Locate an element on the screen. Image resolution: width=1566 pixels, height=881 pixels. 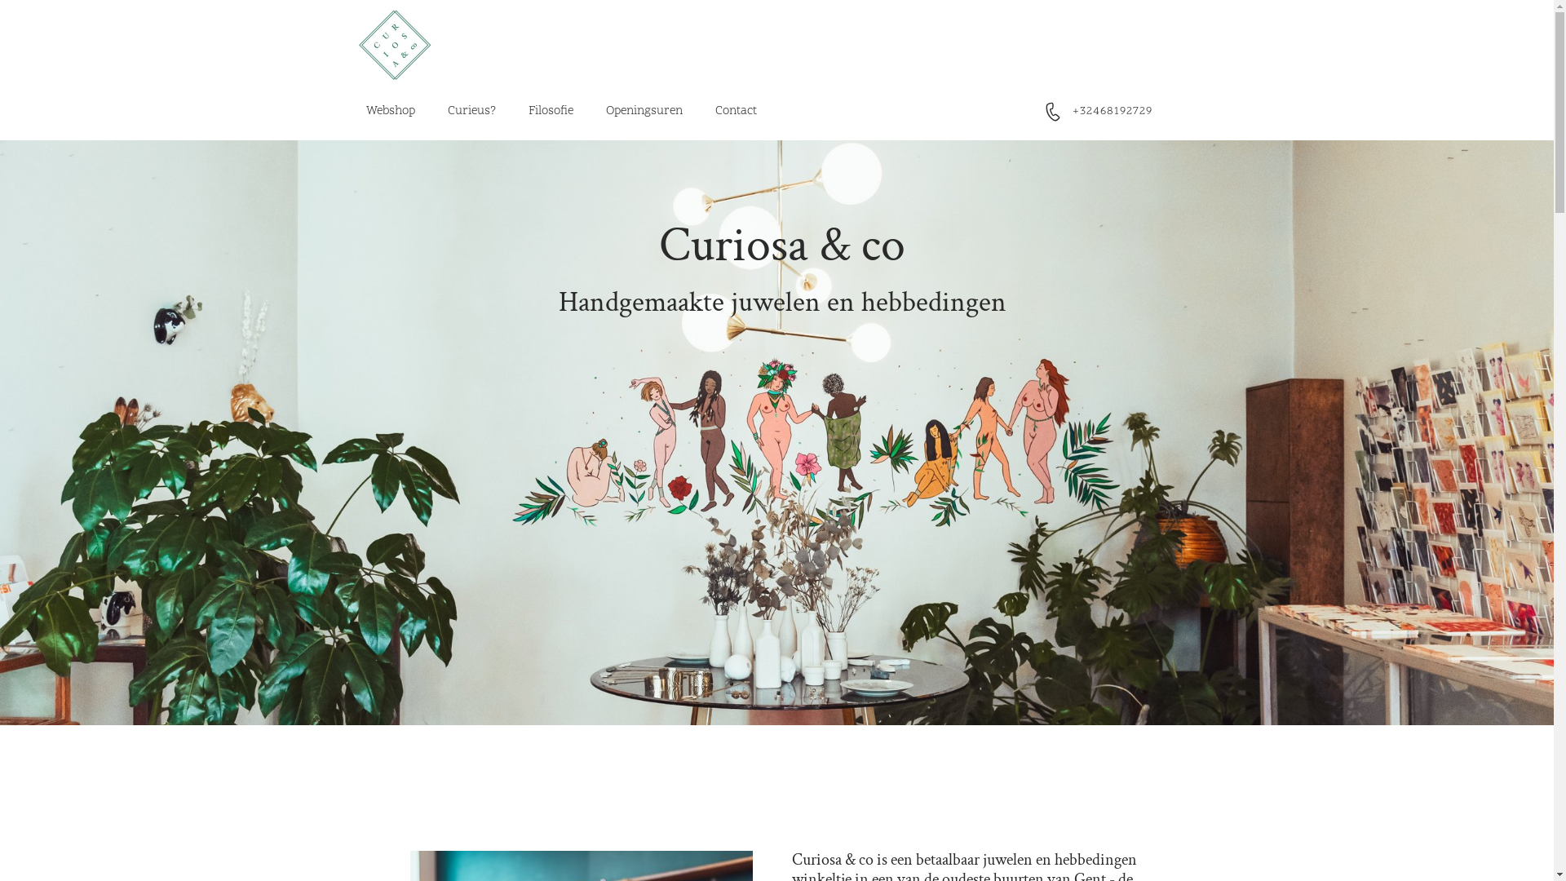
+32468192729 is located at coordinates (1112, 111).